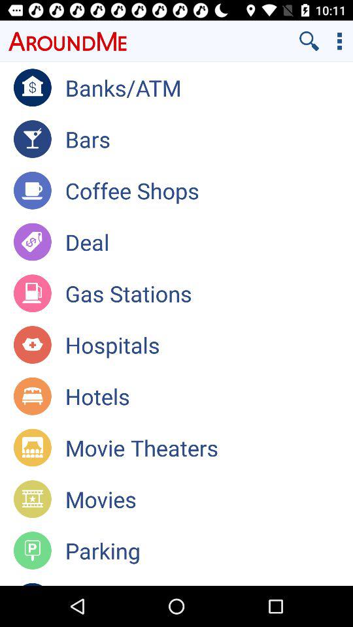 Image resolution: width=353 pixels, height=627 pixels. What do you see at coordinates (209, 499) in the screenshot?
I see `launch app above parking` at bounding box center [209, 499].